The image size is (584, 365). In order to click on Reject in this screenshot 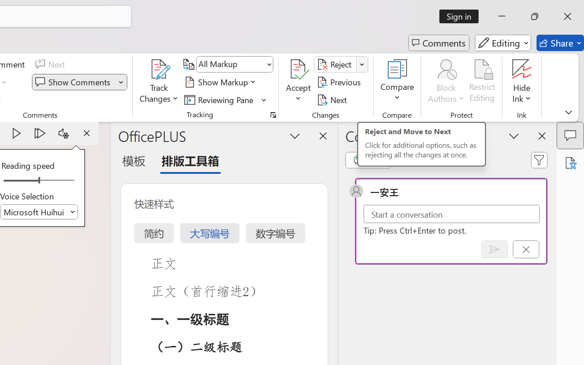, I will do `click(341, 64)`.